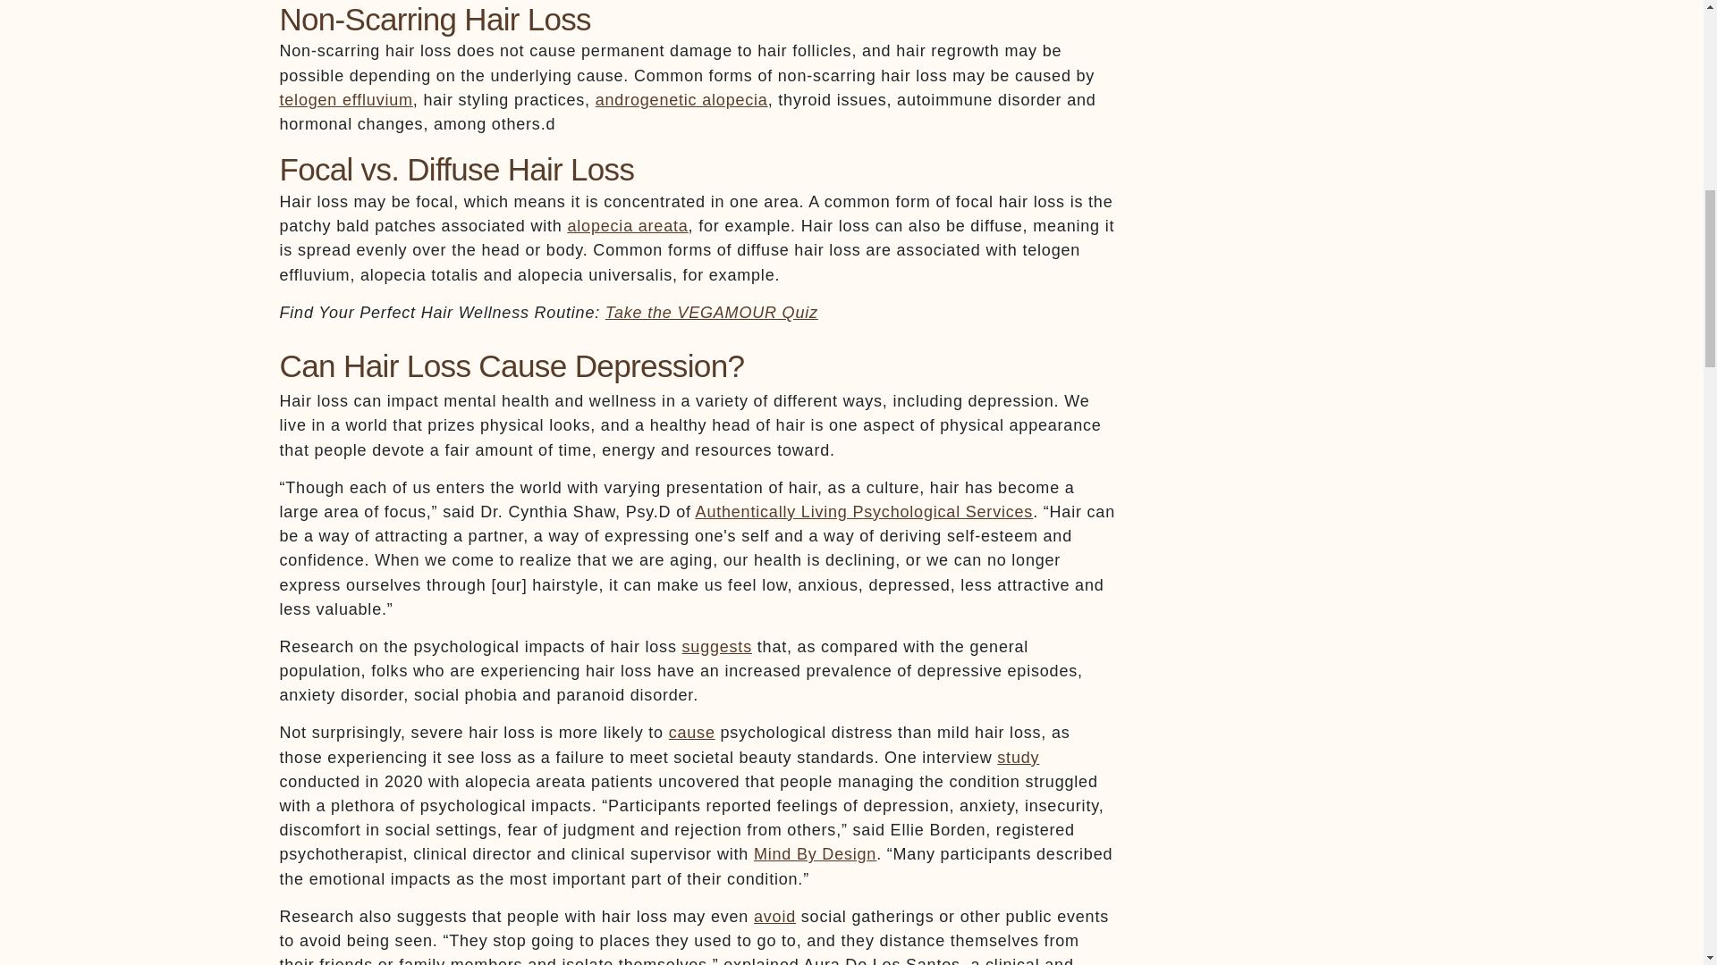 Image resolution: width=1717 pixels, height=965 pixels. I want to click on telogen effluvium, so click(345, 100).